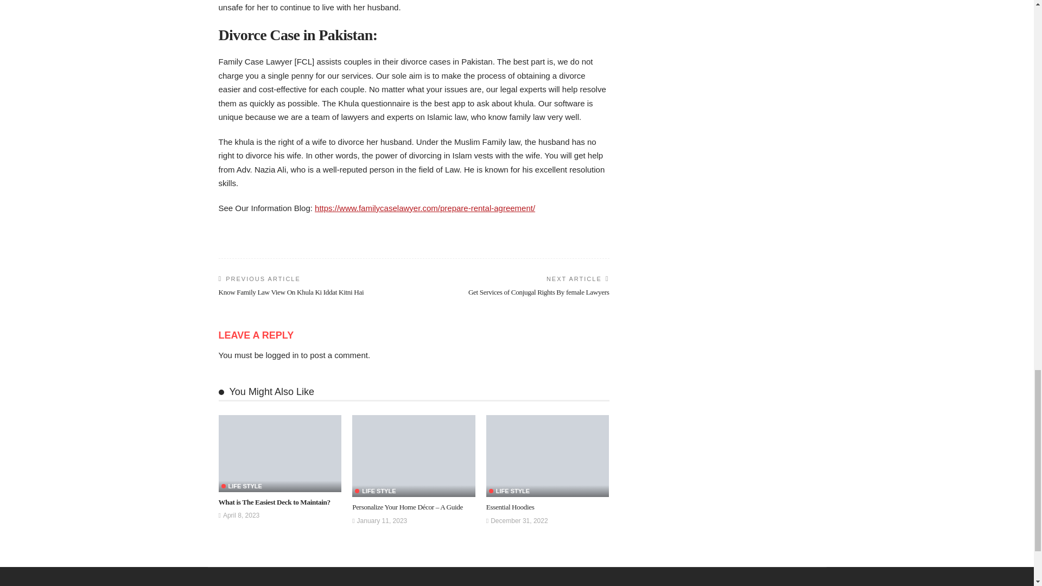 The image size is (1042, 586). I want to click on Life Style, so click(242, 486).